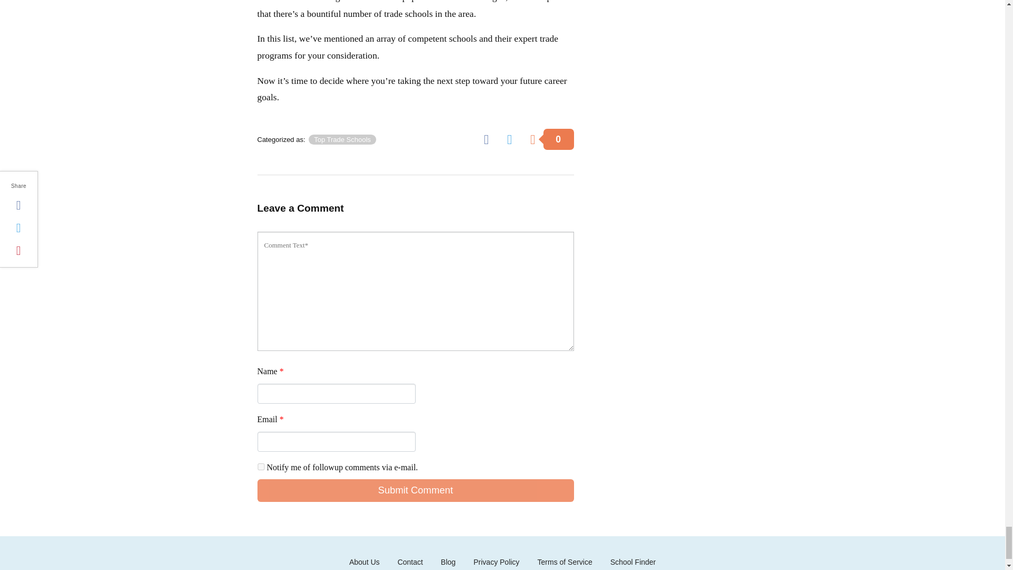  Describe the element at coordinates (513, 138) in the screenshot. I see `Share on Twitter` at that location.